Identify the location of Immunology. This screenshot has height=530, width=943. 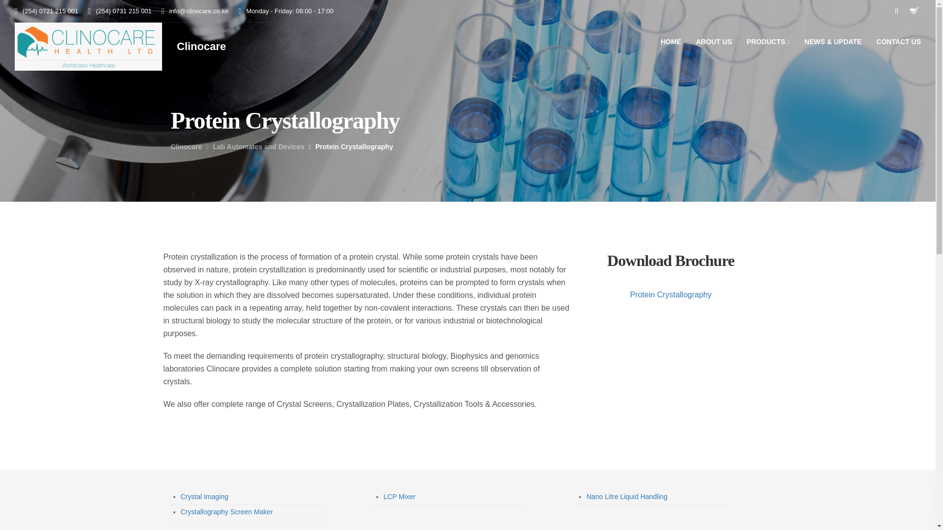
(342, 326).